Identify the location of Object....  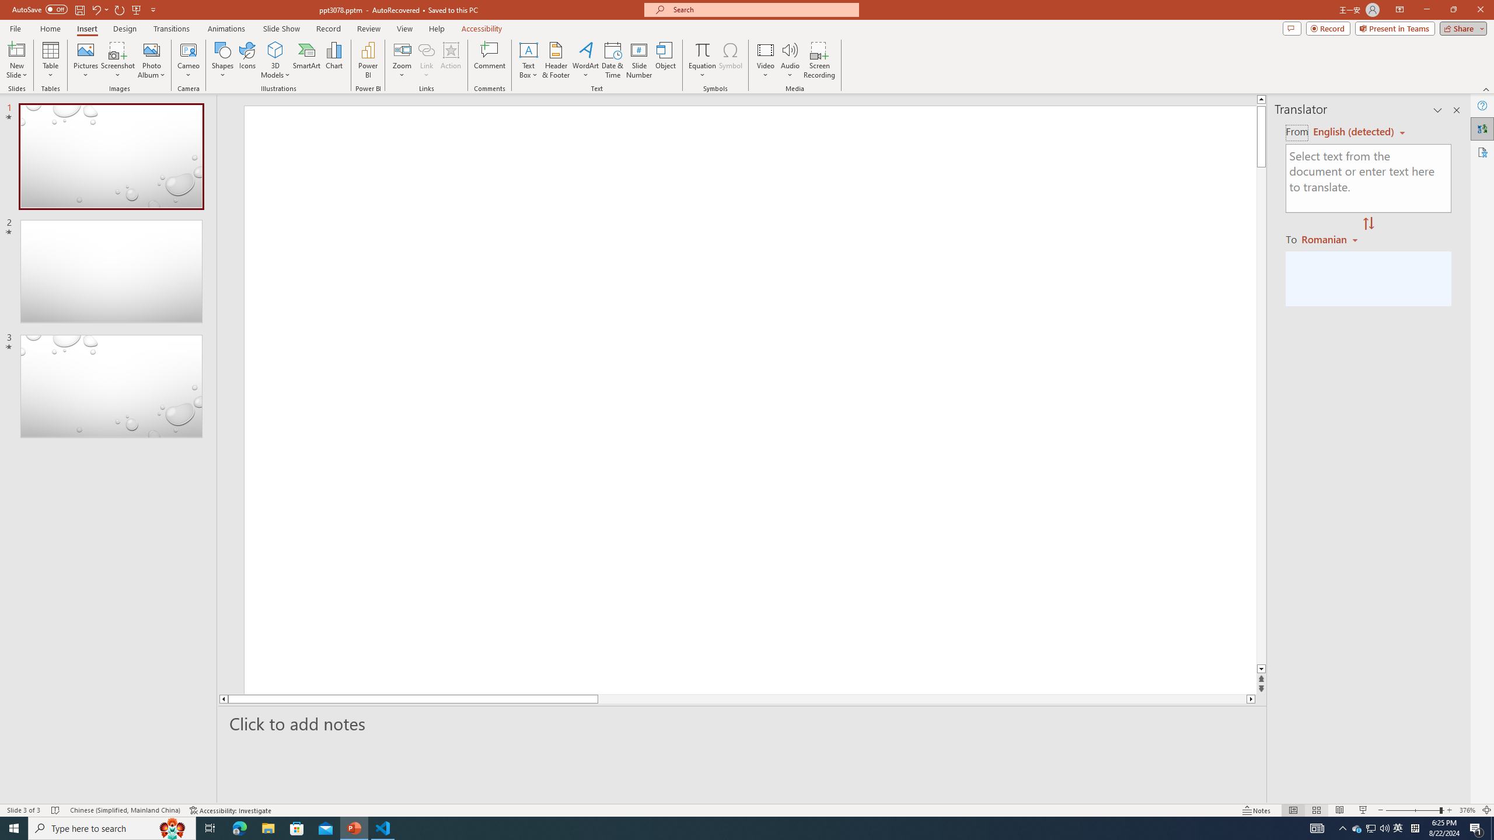
(666, 60).